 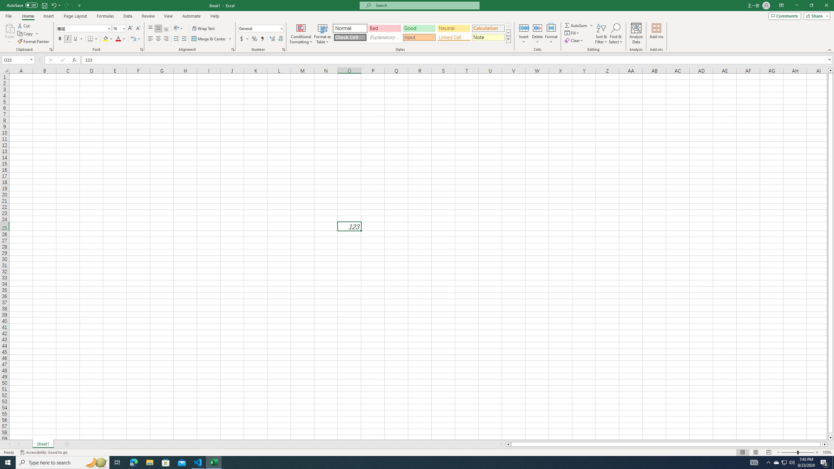 I want to click on View, so click(x=168, y=16).